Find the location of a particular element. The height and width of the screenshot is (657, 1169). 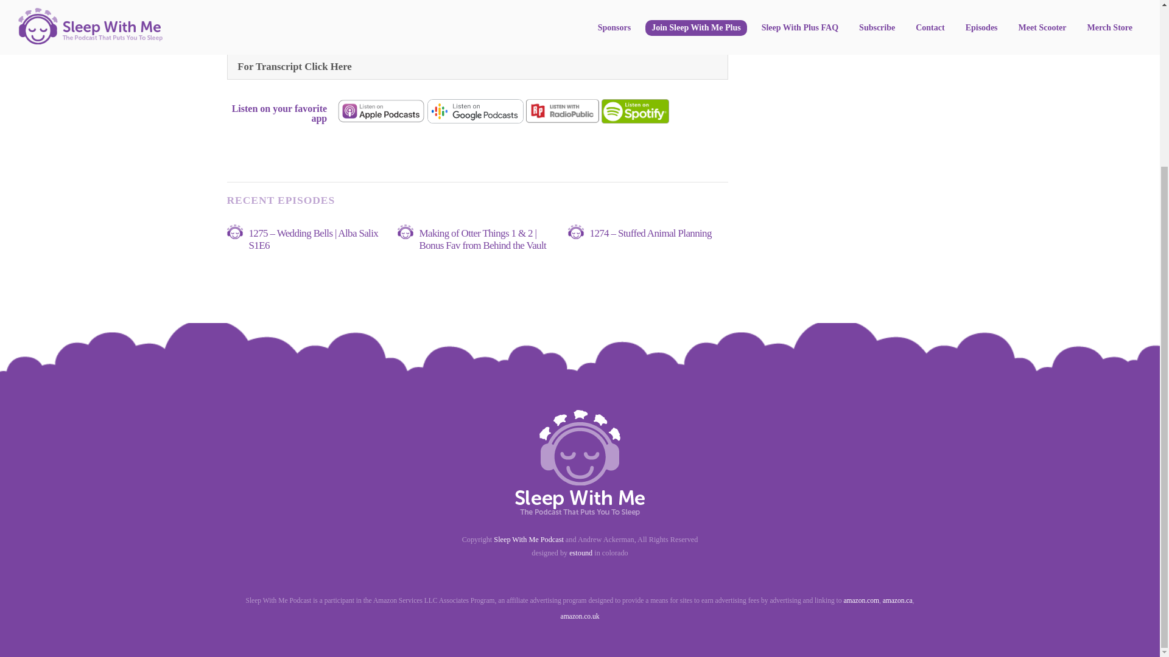

amazon.com is located at coordinates (861, 600).